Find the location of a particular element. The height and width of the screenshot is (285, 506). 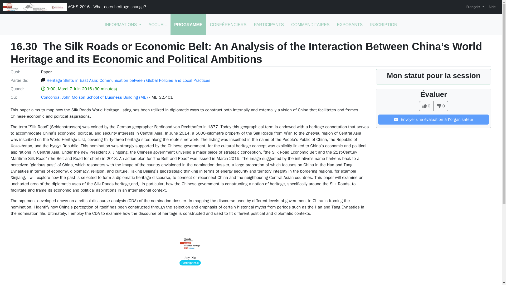

PROGRAMME is located at coordinates (188, 25).